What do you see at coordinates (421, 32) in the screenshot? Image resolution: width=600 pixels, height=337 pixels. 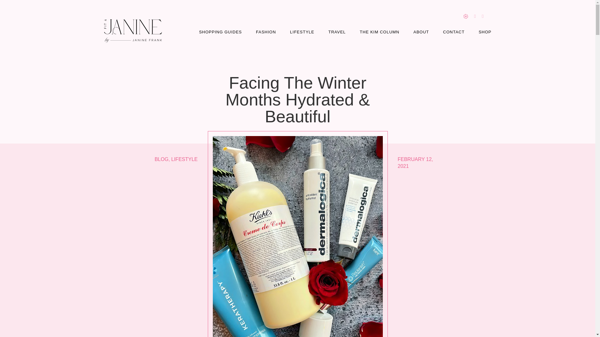 I see `ABOUT` at bounding box center [421, 32].